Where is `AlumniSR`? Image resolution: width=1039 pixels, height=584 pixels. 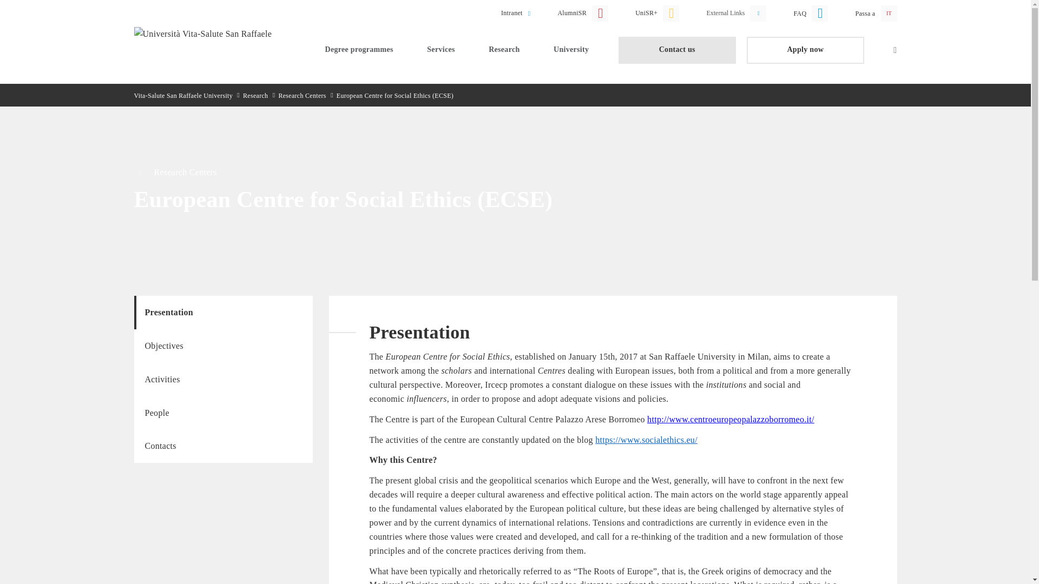
AlumniSR is located at coordinates (585, 11).